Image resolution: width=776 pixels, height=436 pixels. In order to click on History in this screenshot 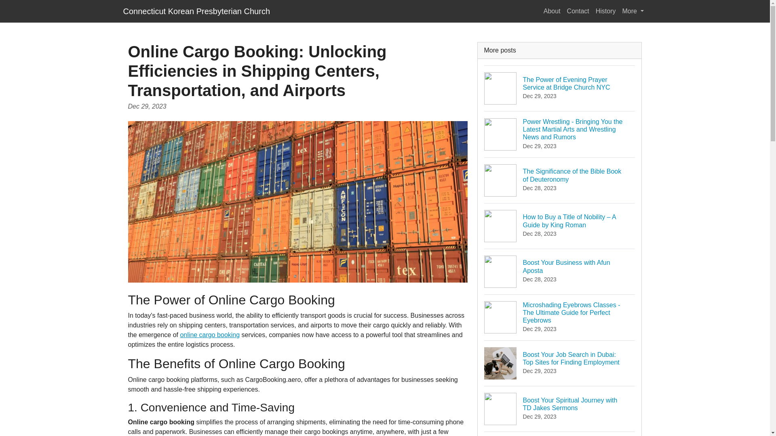, I will do `click(606, 11)`.